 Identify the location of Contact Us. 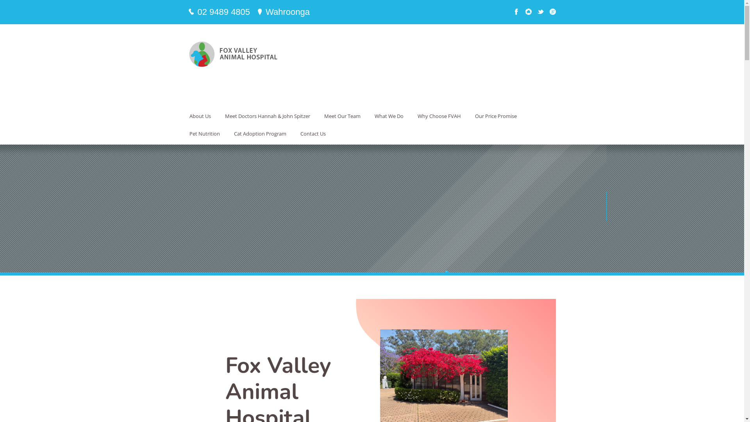
(312, 134).